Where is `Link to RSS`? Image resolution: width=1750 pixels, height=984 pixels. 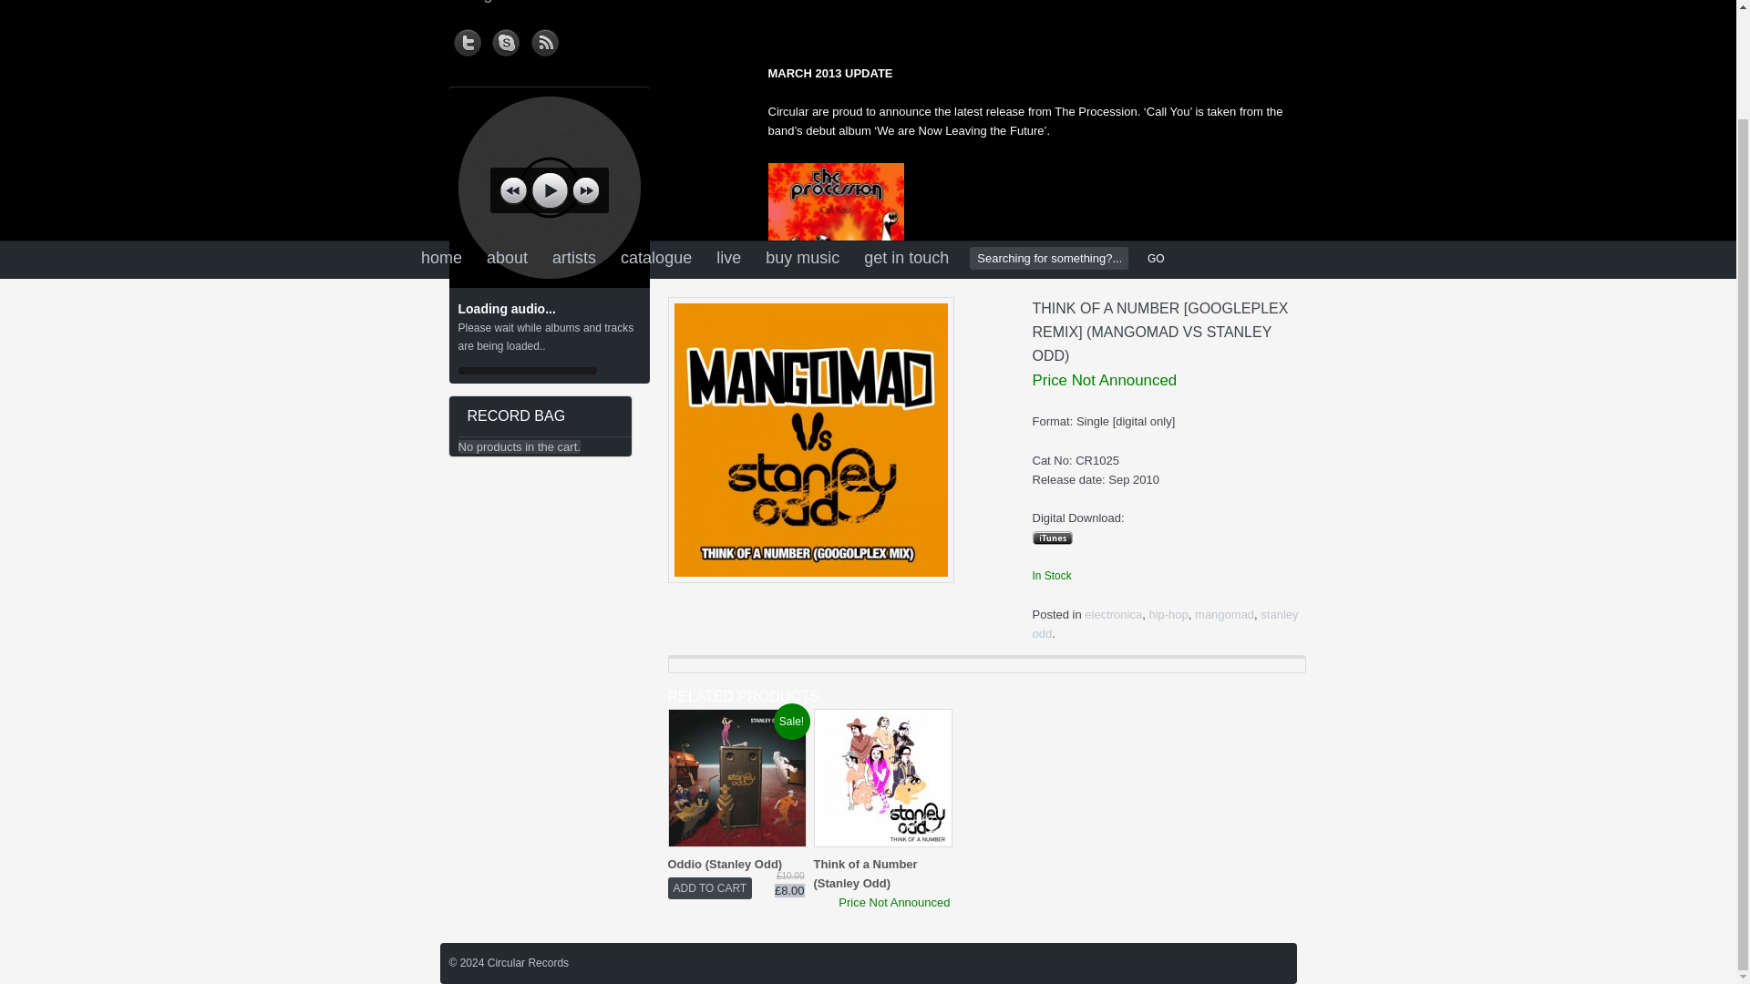 Link to RSS is located at coordinates (545, 38).